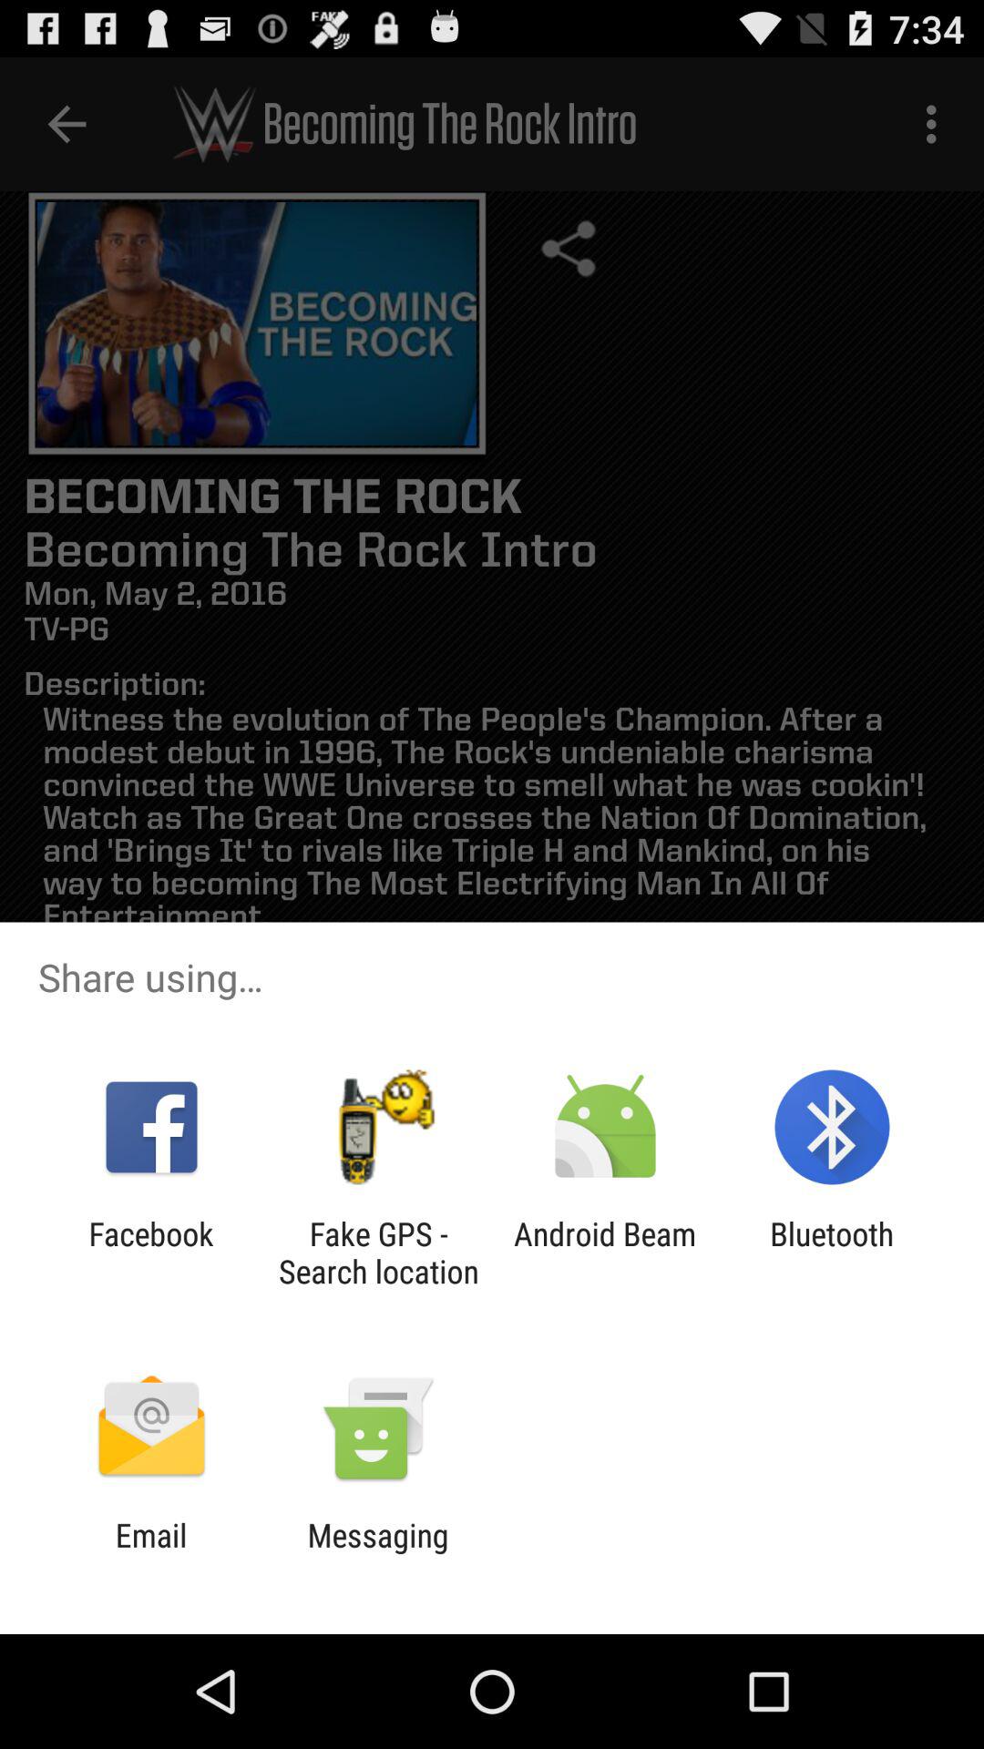 The width and height of the screenshot is (984, 1749). Describe the element at coordinates (377, 1554) in the screenshot. I see `click icon next to the email item` at that location.